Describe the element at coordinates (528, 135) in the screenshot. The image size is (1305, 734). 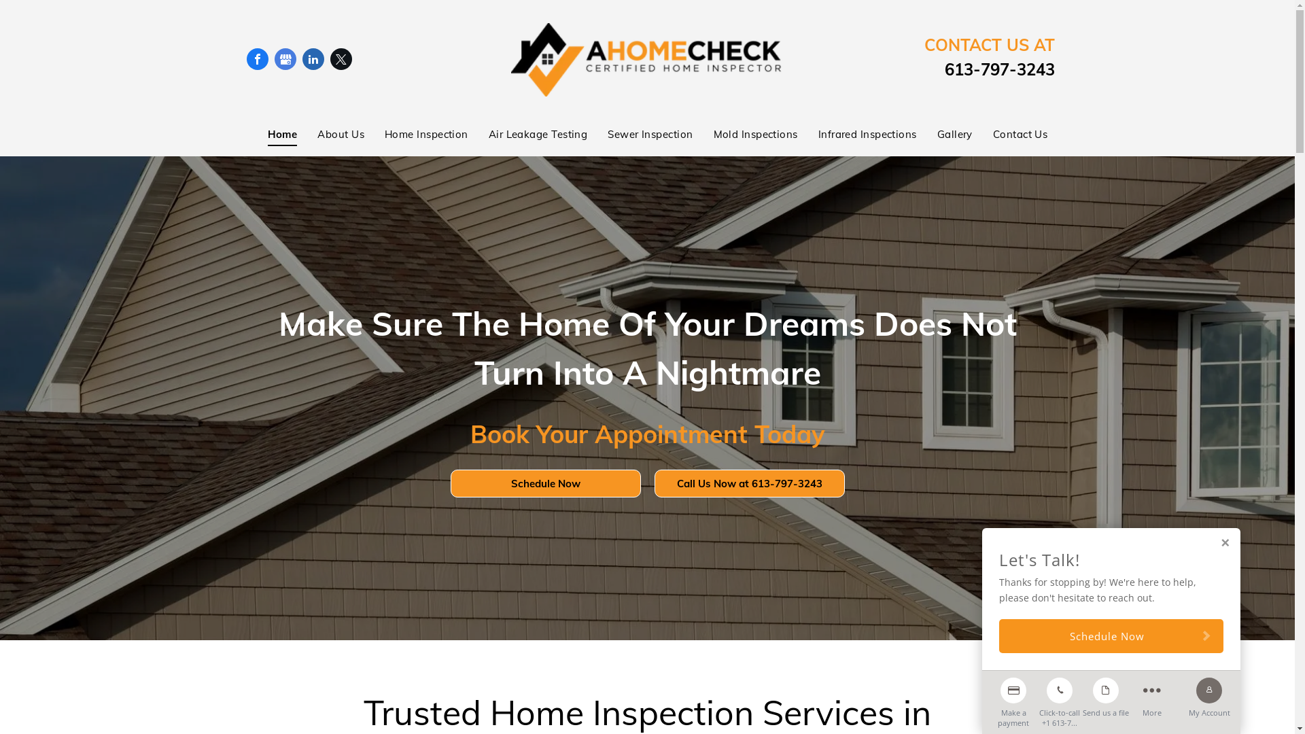
I see `Air Leakage Testing` at that location.